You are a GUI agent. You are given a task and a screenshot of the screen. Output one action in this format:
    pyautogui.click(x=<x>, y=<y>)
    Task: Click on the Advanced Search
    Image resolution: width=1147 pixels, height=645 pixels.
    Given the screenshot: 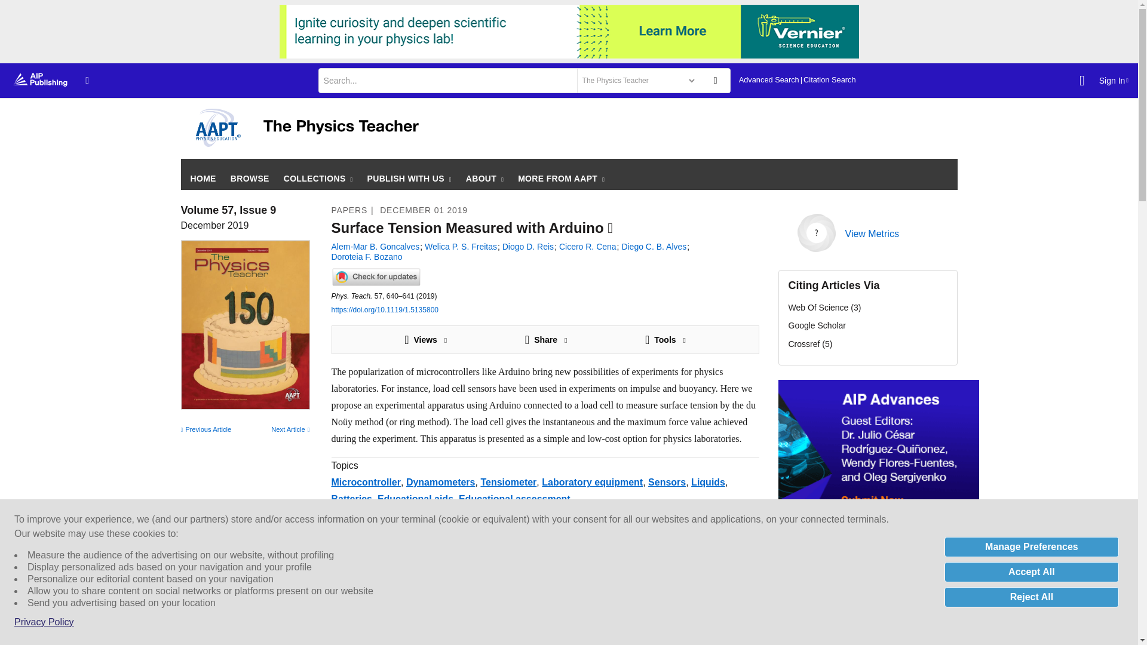 What is the action you would take?
    pyautogui.click(x=769, y=80)
    